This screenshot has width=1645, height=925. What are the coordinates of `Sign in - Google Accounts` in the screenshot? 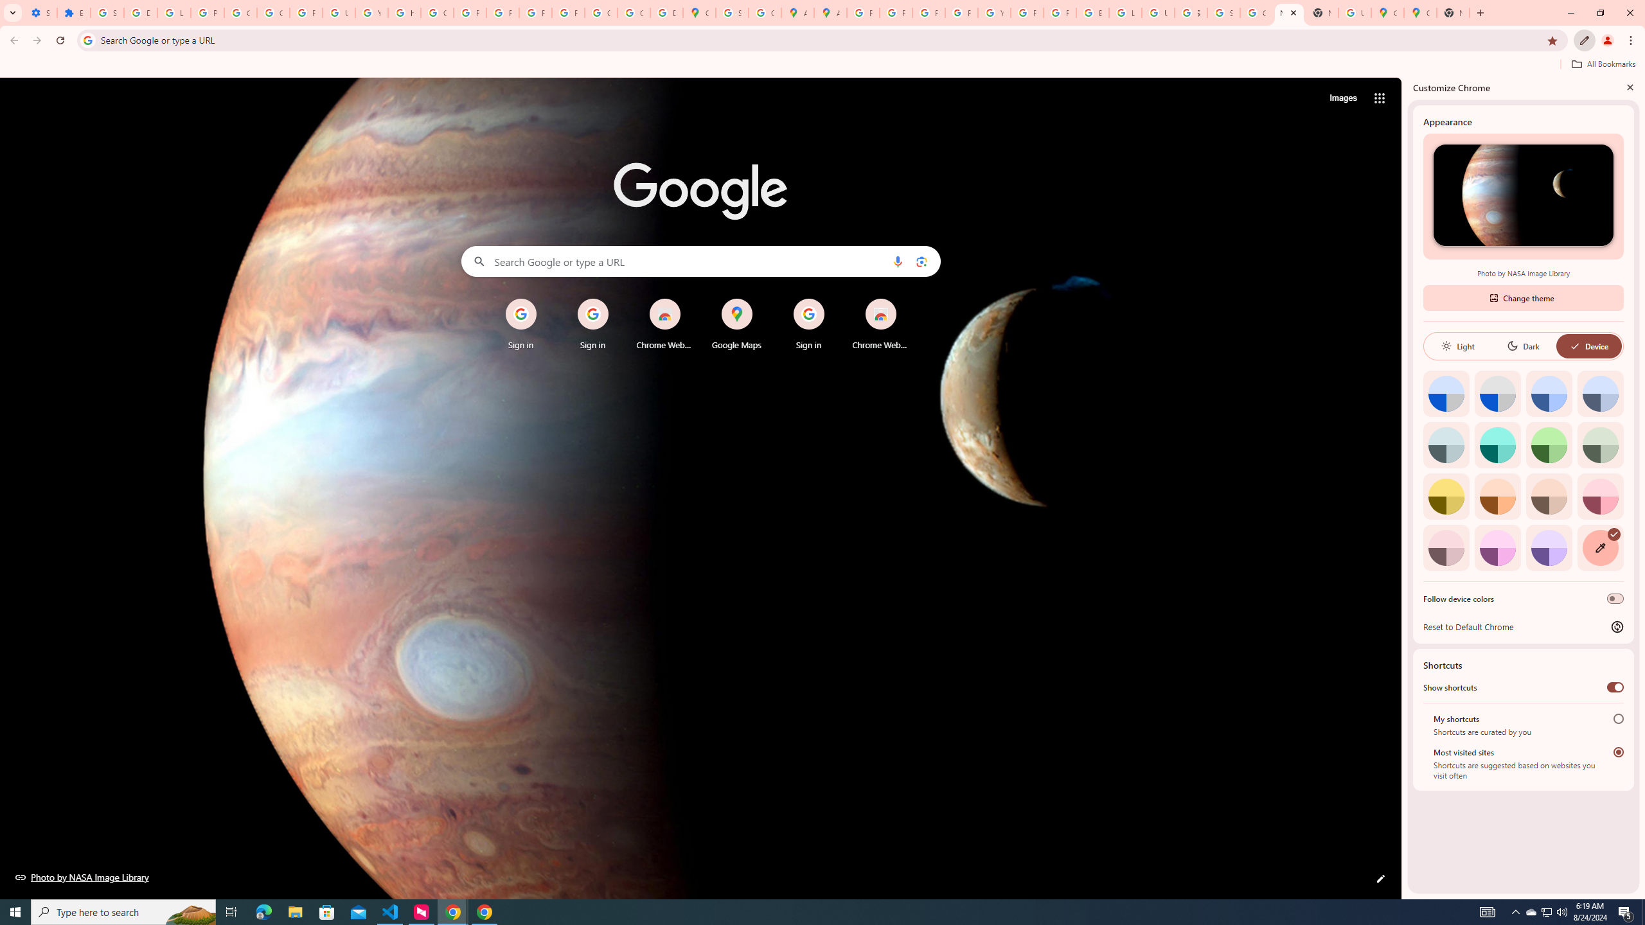 It's located at (733, 13).